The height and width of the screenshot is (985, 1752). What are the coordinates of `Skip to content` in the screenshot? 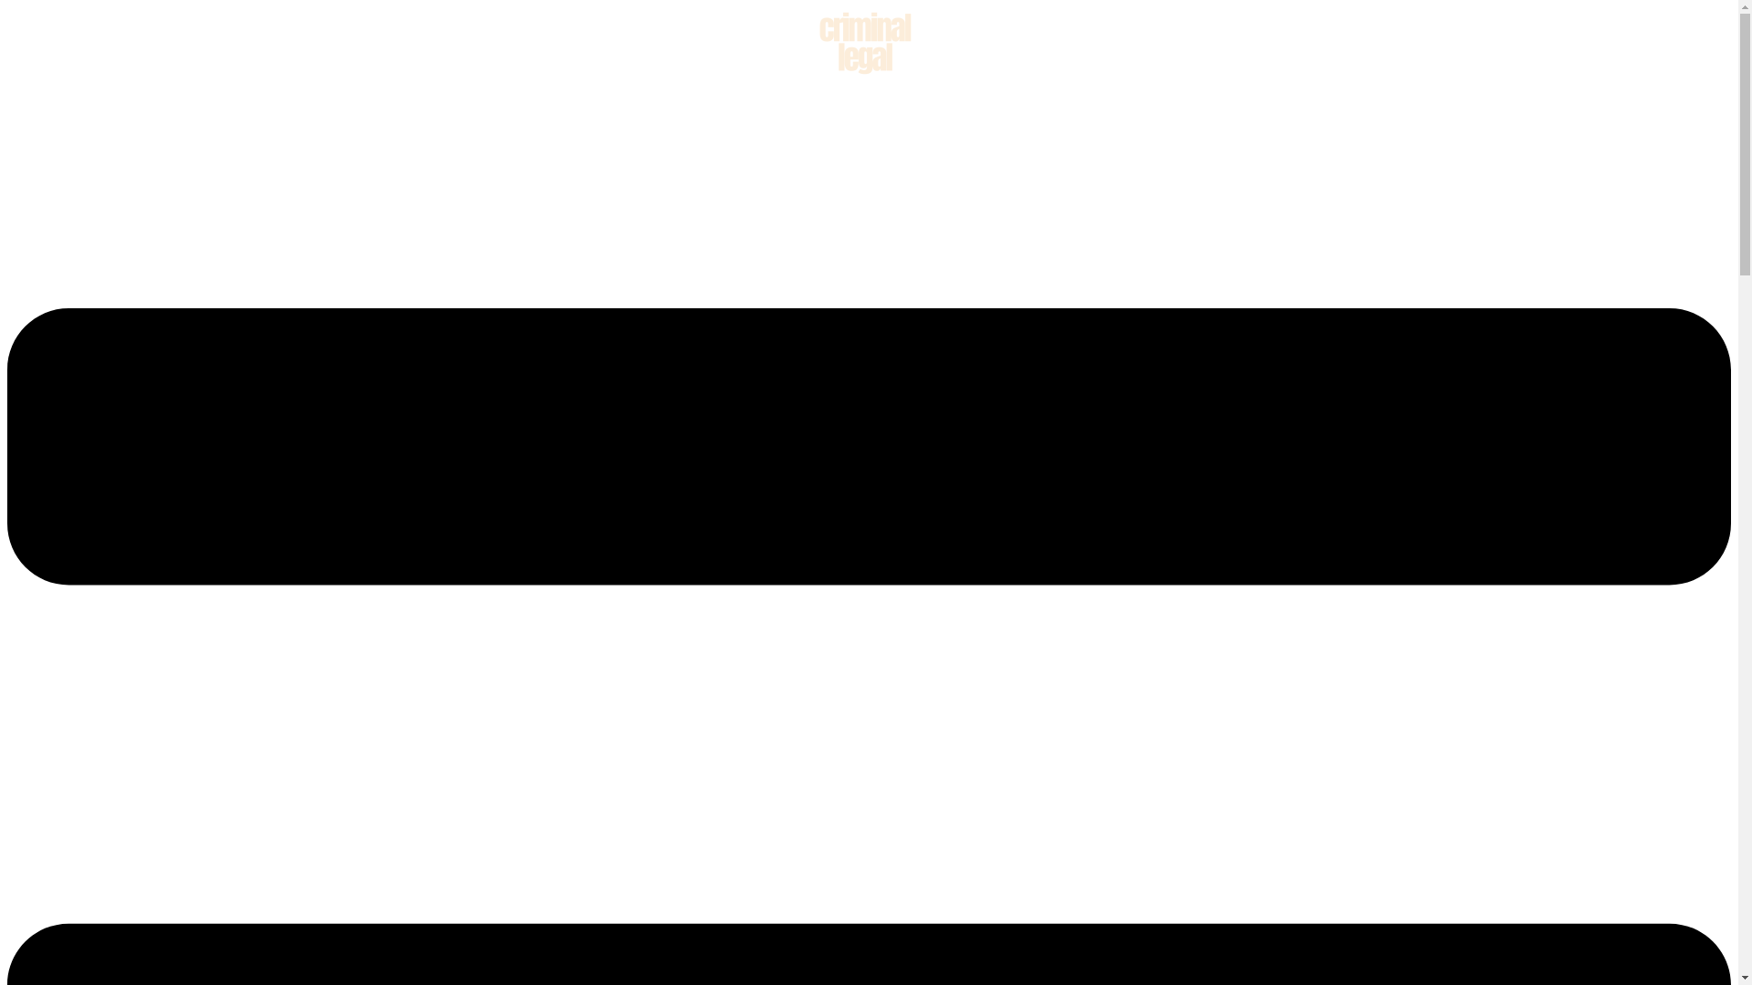 It's located at (7, 7).